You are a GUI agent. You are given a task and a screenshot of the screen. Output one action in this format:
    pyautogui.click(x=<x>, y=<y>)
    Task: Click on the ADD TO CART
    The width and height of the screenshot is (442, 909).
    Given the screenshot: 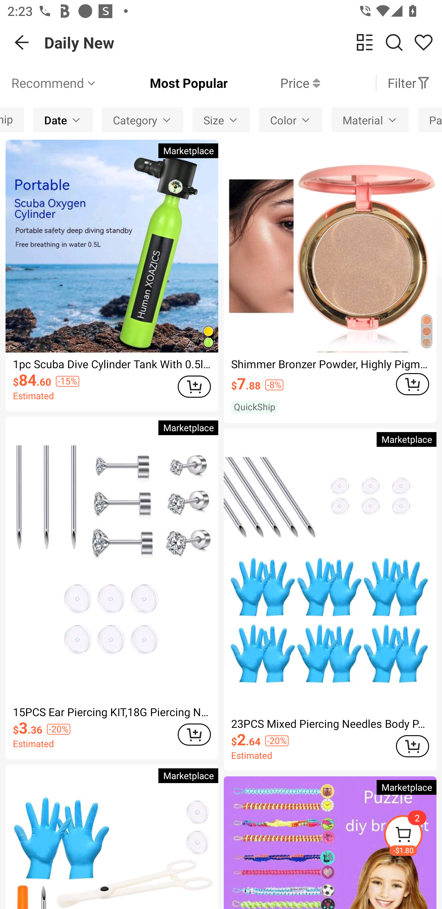 What is the action you would take?
    pyautogui.click(x=413, y=746)
    